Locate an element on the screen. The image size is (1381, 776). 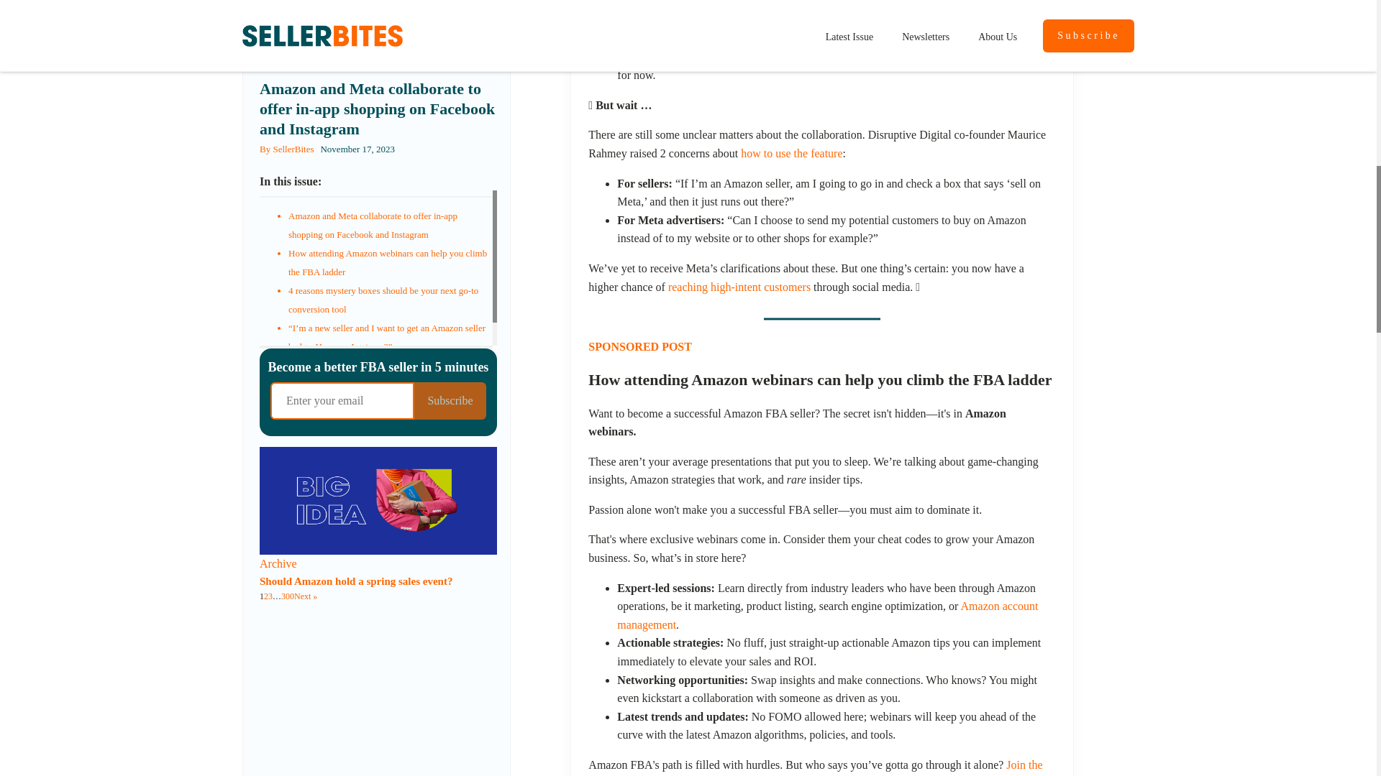
Opens in a new window is located at coordinates (987, 4).